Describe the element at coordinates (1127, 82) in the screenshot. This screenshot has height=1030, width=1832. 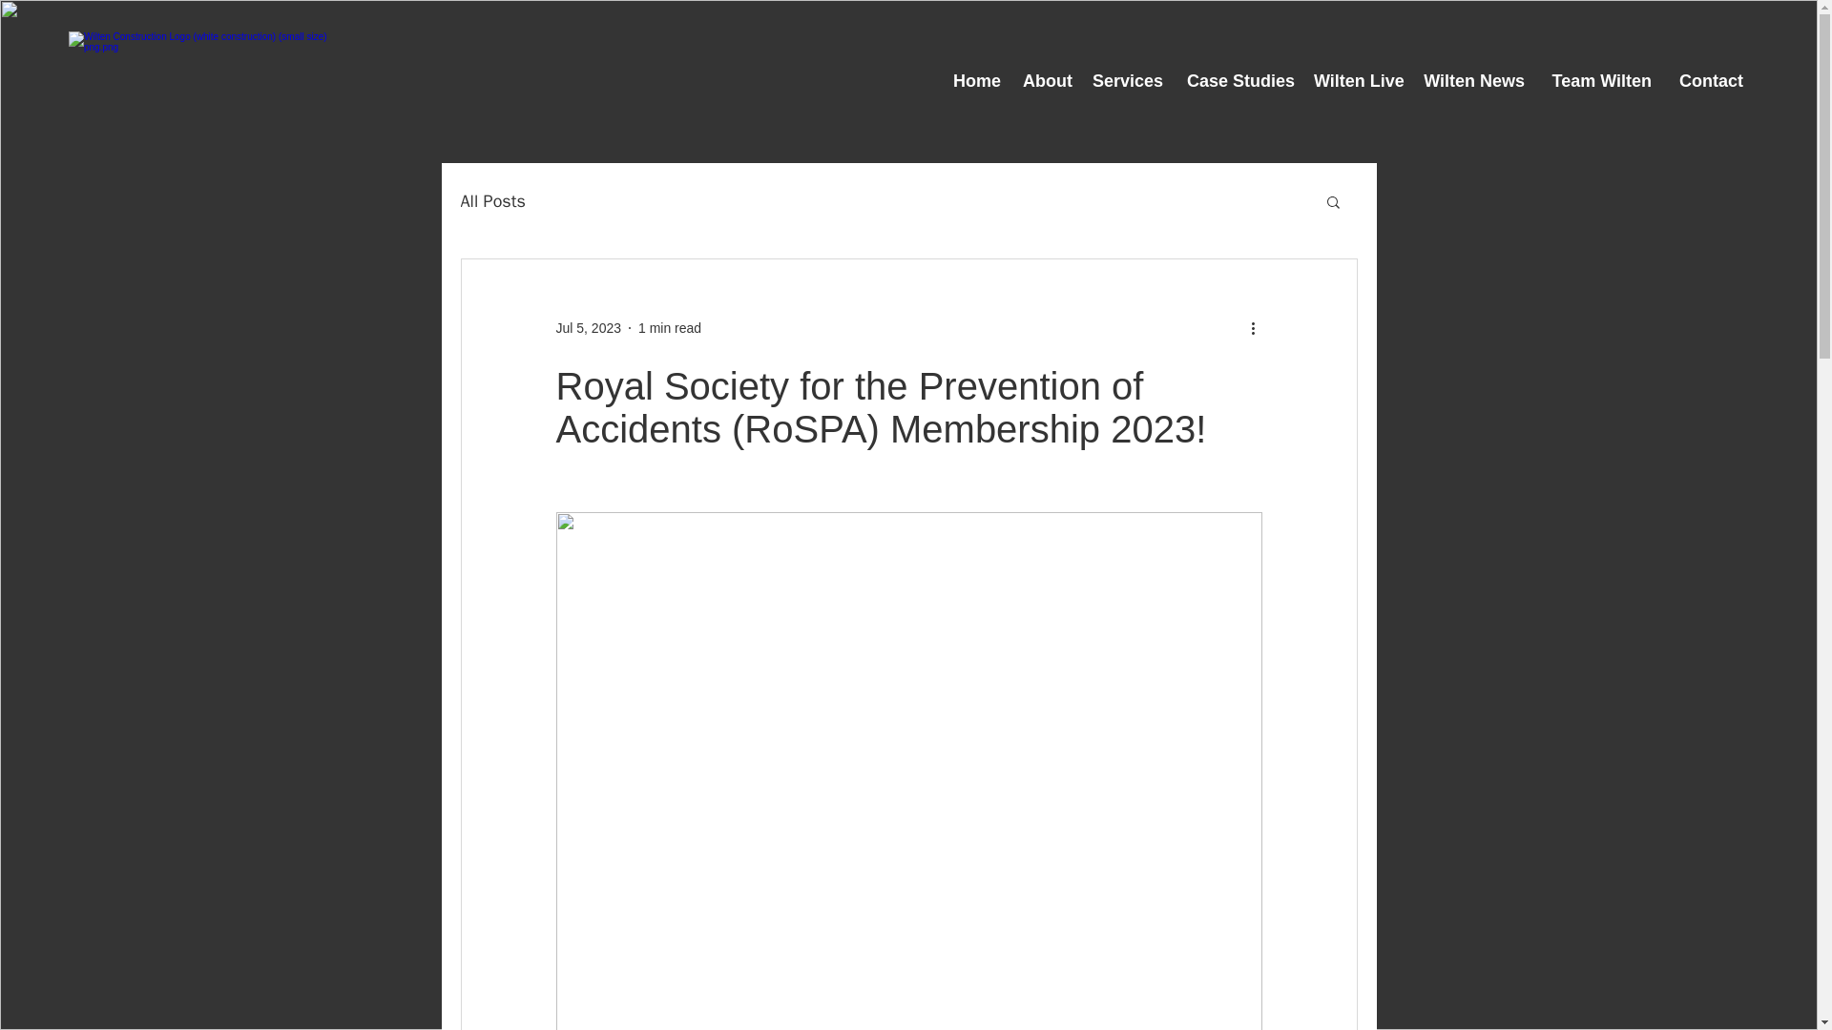
I see `Services` at that location.